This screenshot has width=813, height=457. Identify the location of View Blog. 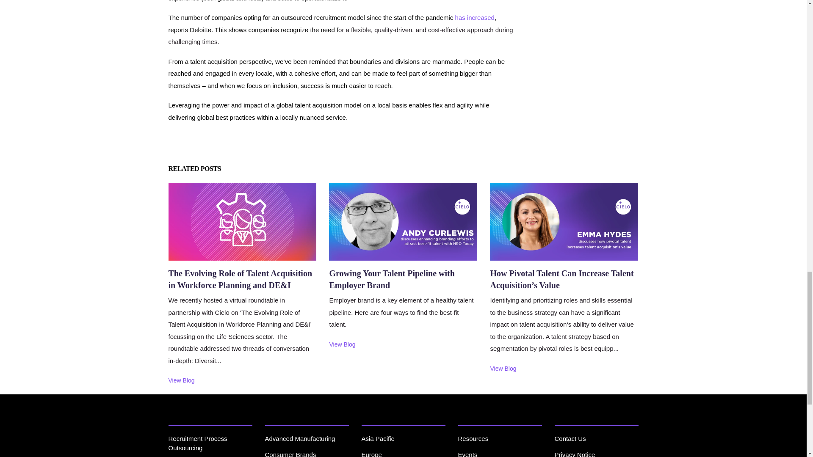
(342, 346).